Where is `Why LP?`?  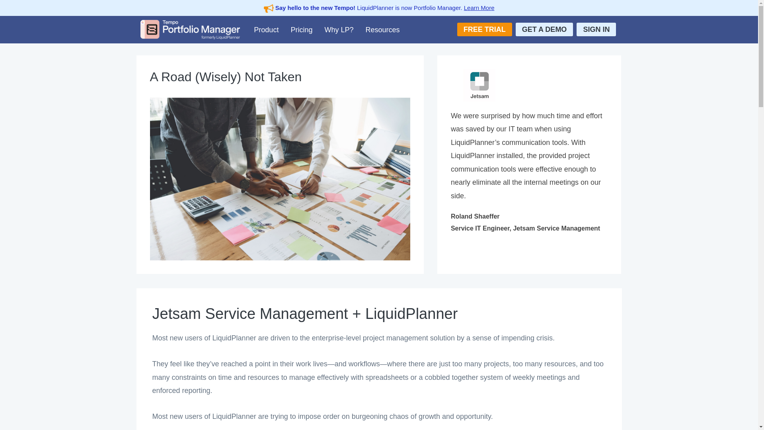 Why LP? is located at coordinates (339, 29).